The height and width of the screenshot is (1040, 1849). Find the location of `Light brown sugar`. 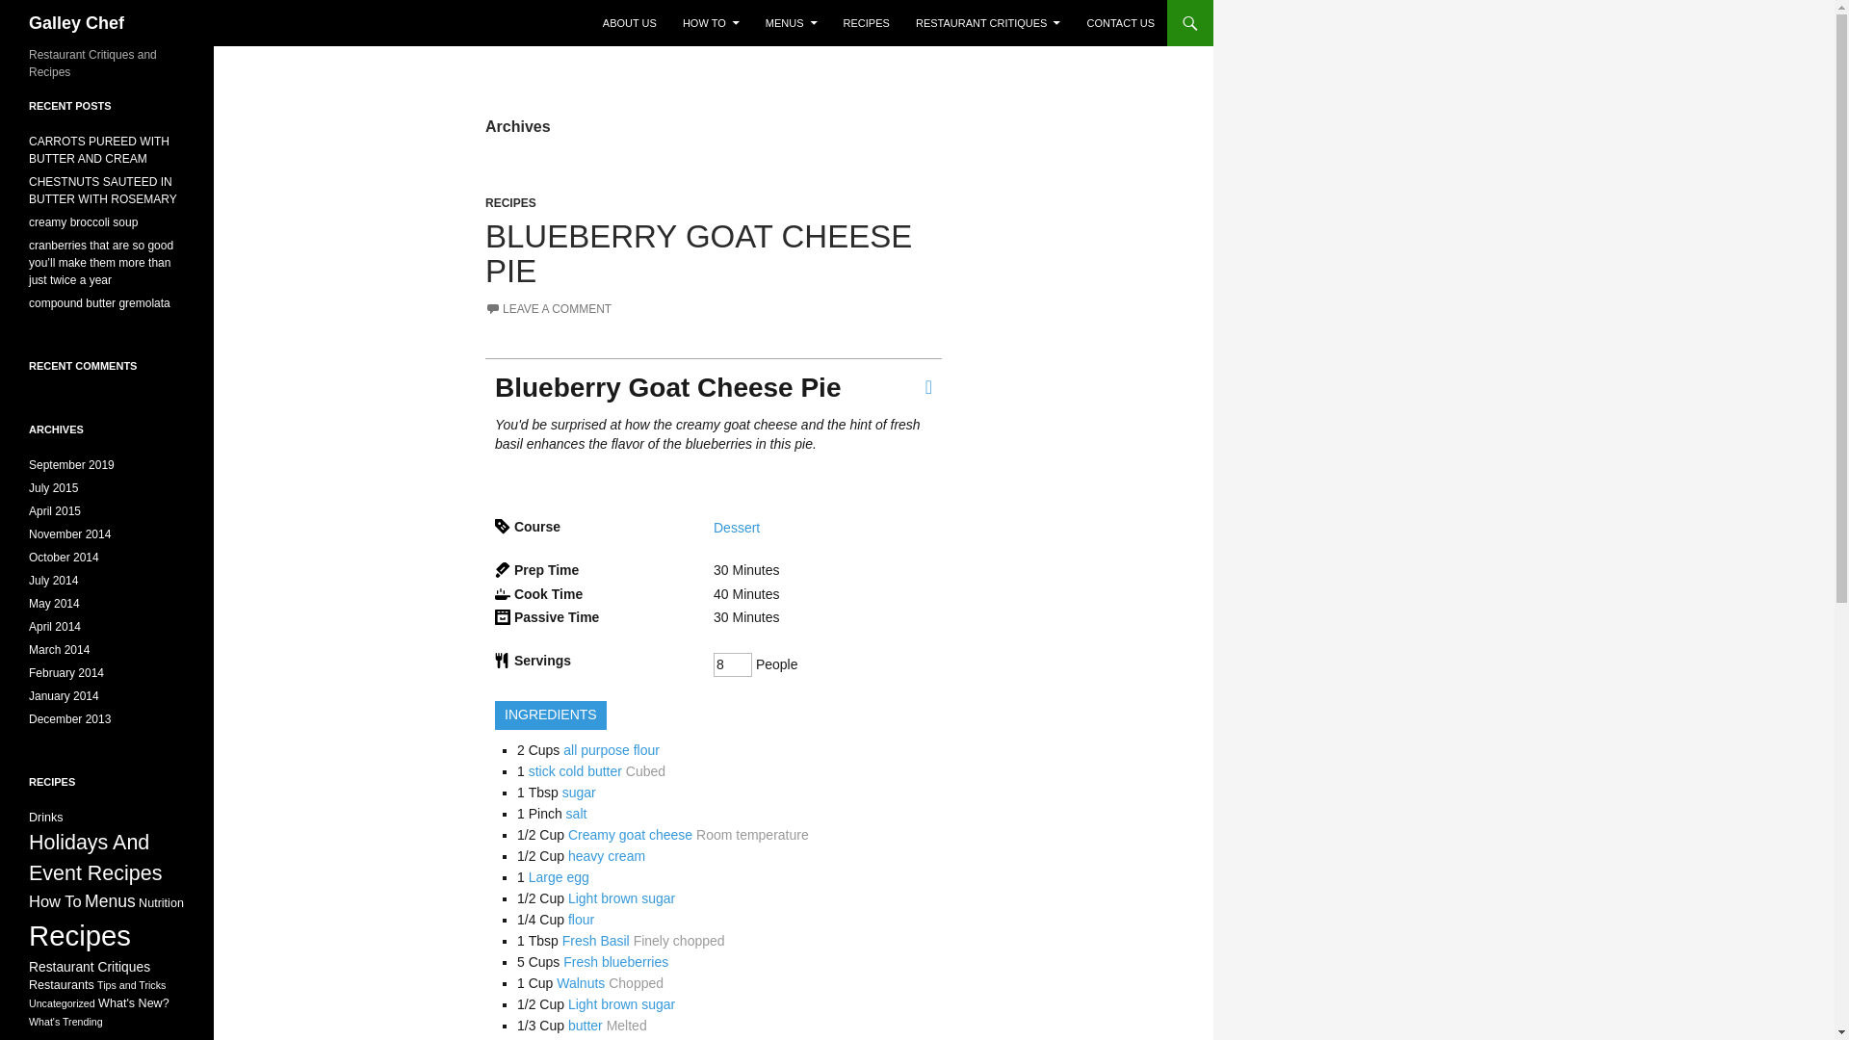

Light brown sugar is located at coordinates (620, 897).